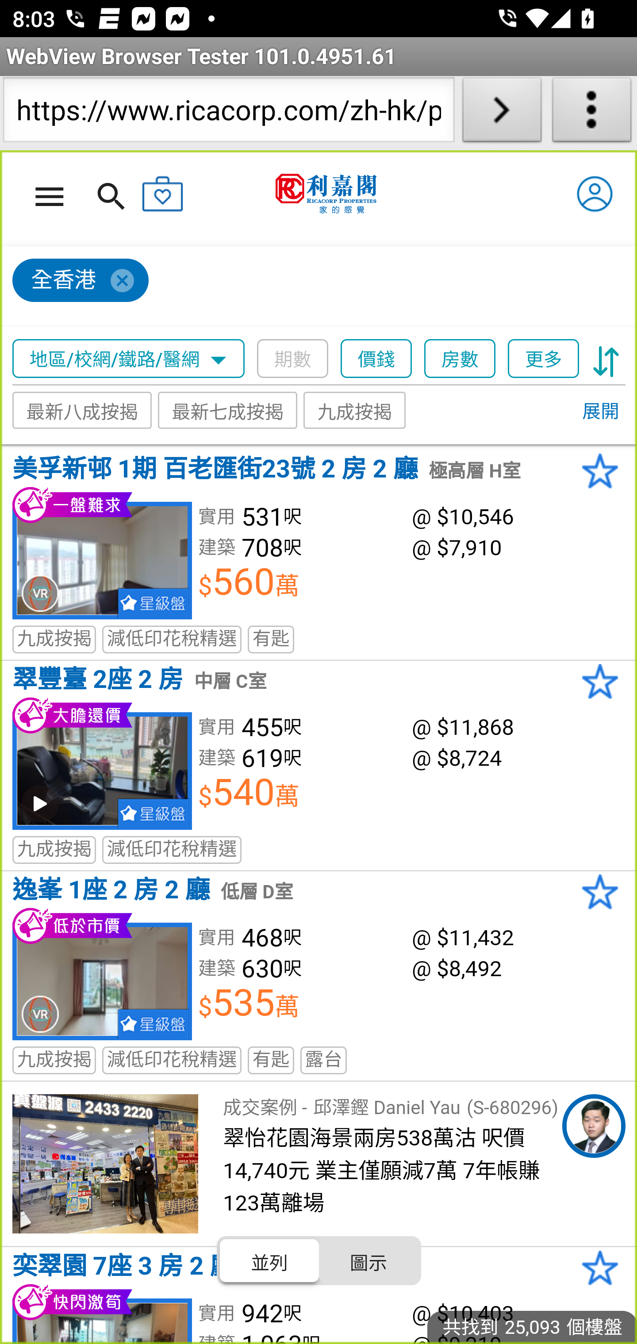 Image resolution: width=637 pixels, height=1344 pixels. Describe the element at coordinates (228, 410) in the screenshot. I see `最新七成按揭` at that location.